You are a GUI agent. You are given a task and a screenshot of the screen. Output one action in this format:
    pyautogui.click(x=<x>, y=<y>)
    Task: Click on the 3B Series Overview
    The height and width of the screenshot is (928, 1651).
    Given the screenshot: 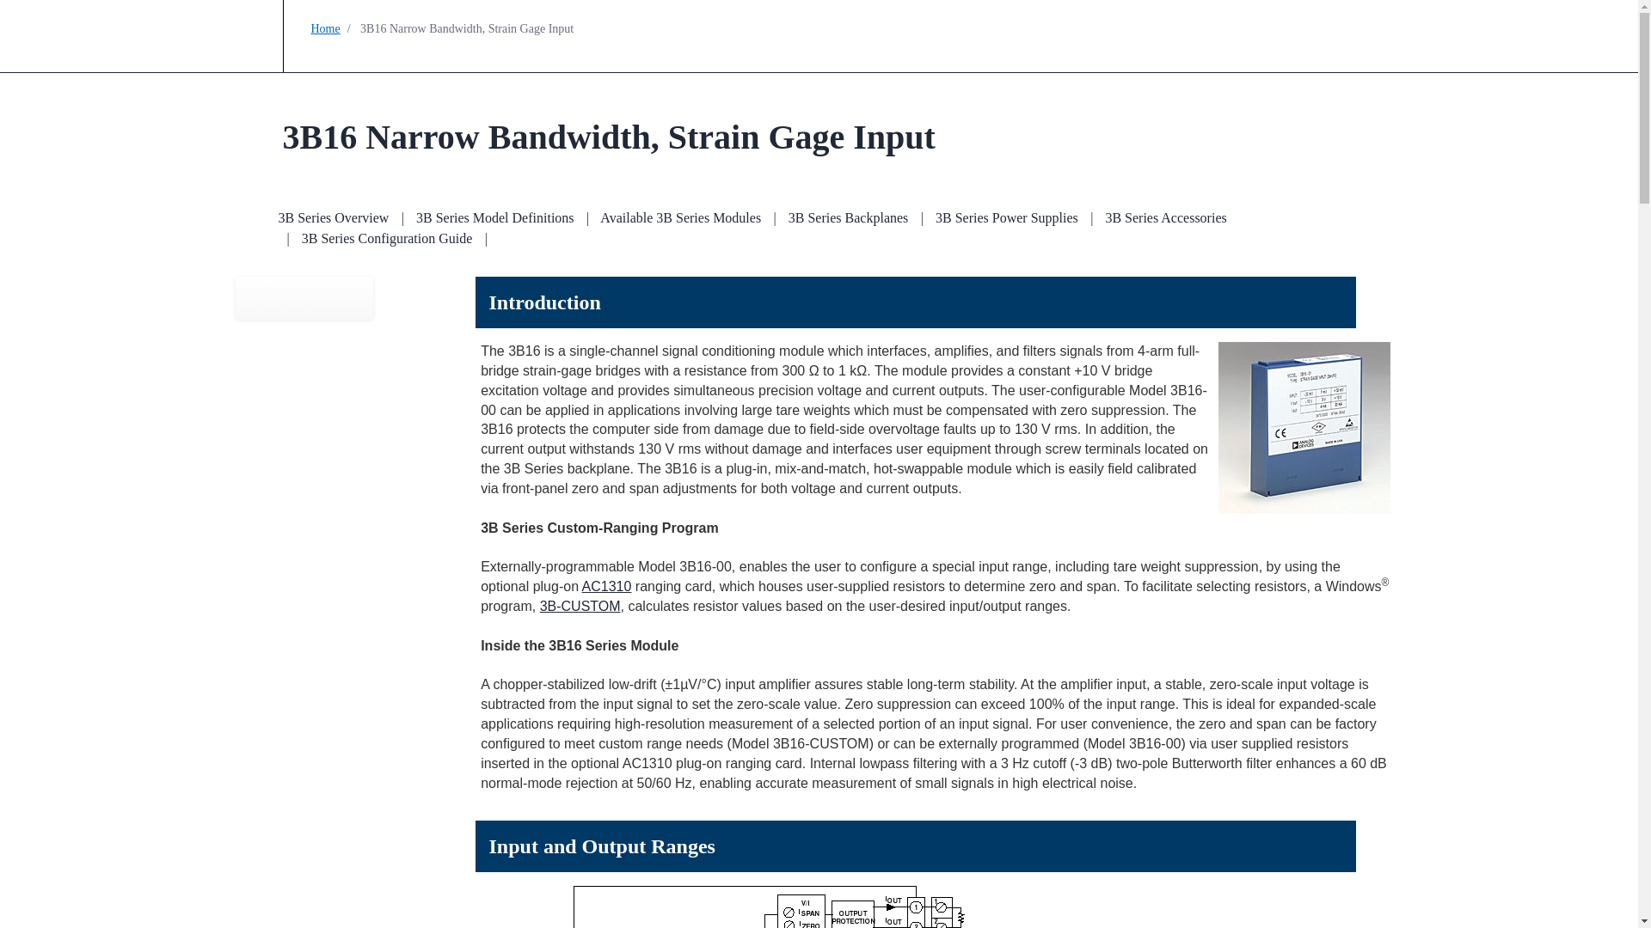 What is the action you would take?
    pyautogui.click(x=334, y=218)
    